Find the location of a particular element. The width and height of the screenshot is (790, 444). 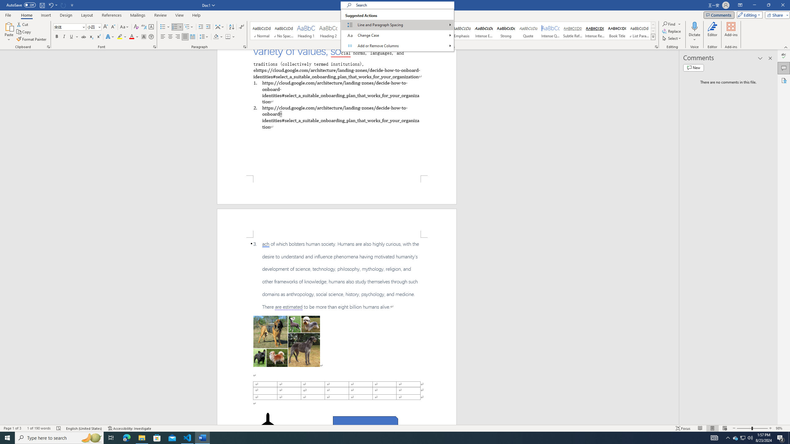

Dictate is located at coordinates (695, 32).